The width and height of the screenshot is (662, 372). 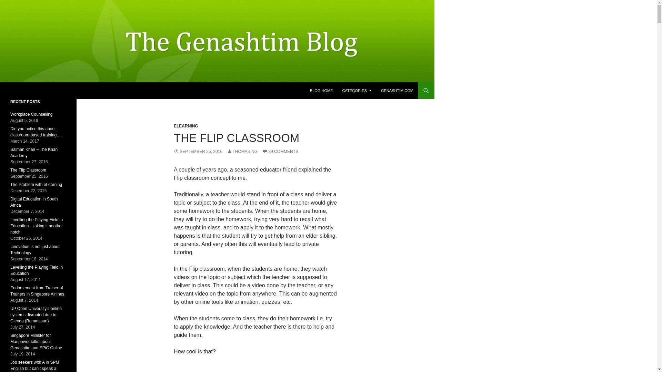 I want to click on ELEARNING, so click(x=185, y=126).